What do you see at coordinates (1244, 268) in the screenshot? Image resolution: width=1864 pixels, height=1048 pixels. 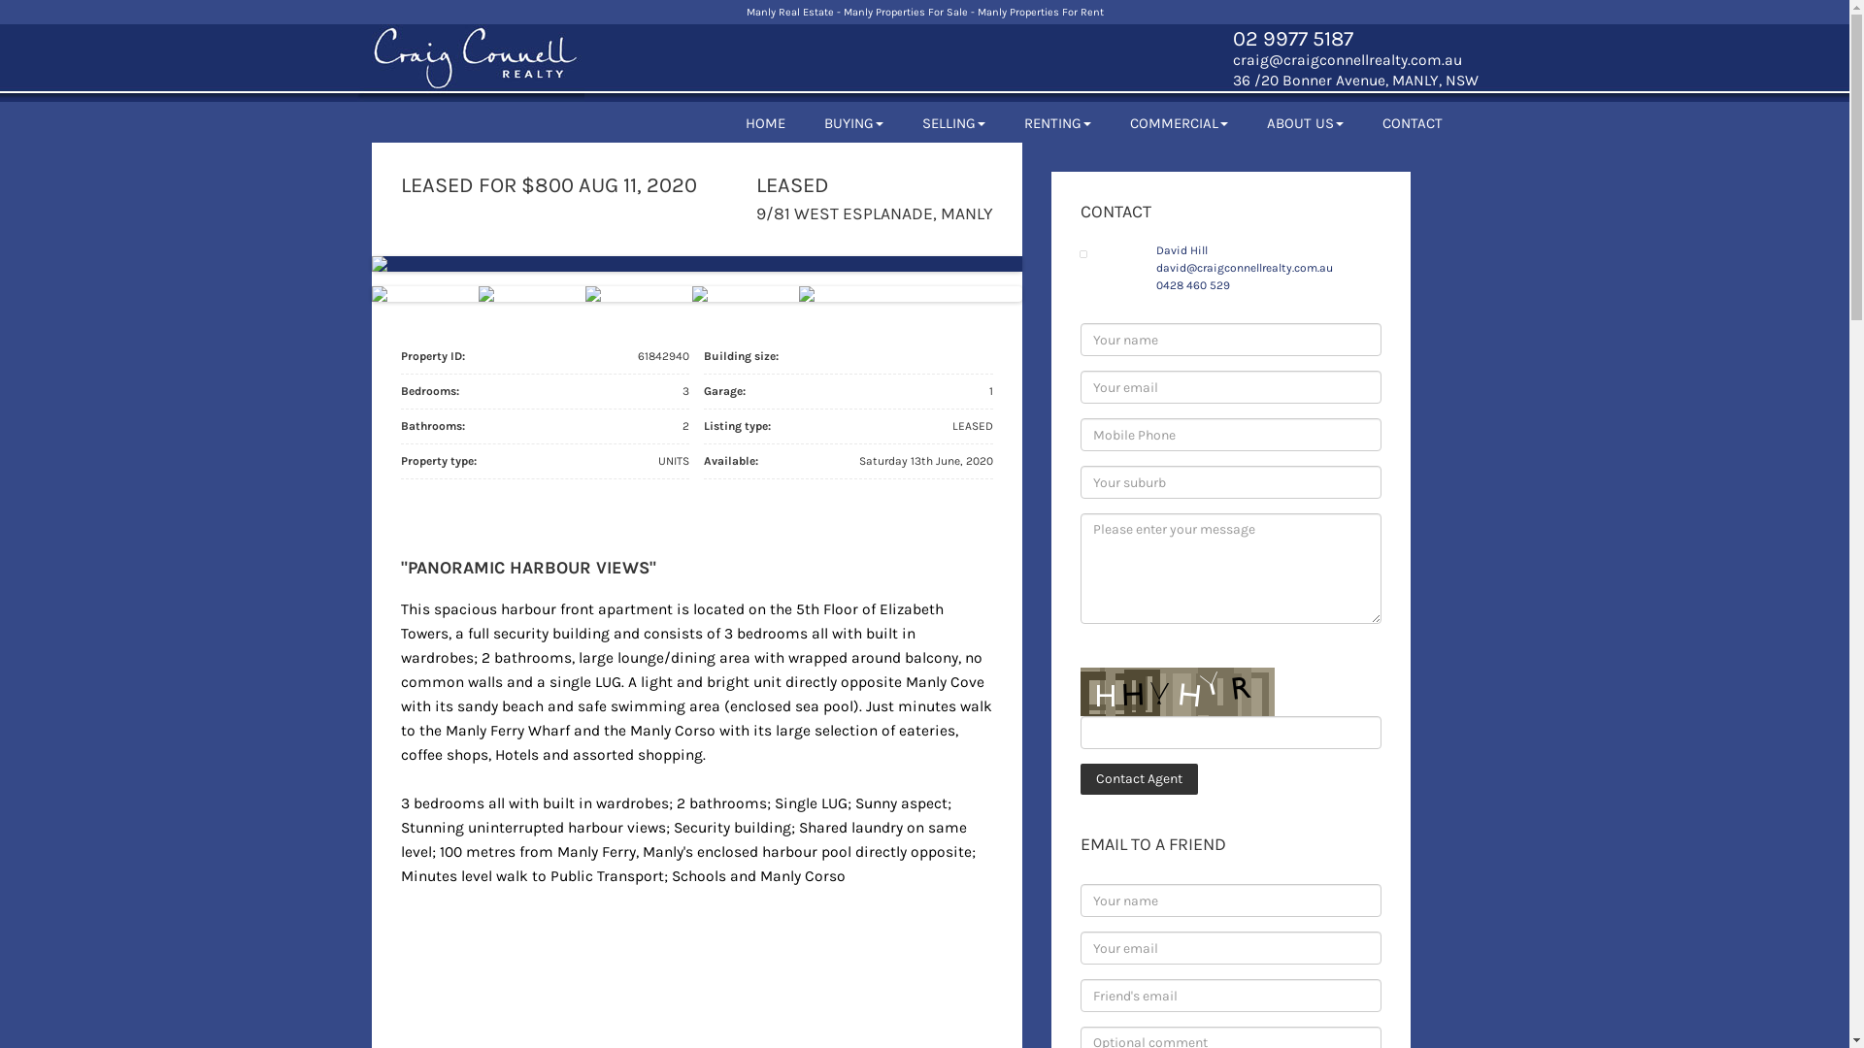 I see `david@craigconnellrealty.com.au` at bounding box center [1244, 268].